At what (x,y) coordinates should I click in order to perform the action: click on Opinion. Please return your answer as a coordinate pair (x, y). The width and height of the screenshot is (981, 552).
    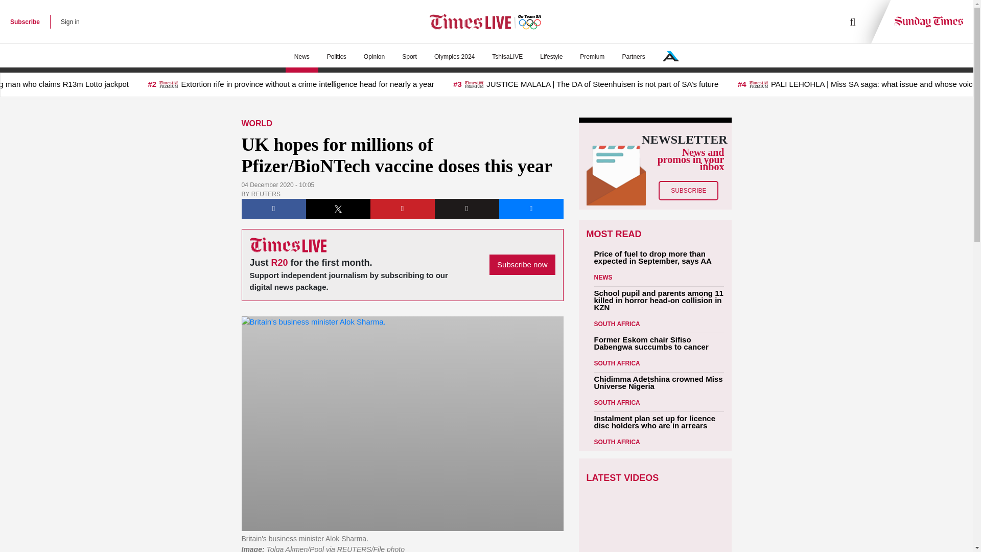
    Looking at the image, I should click on (374, 57).